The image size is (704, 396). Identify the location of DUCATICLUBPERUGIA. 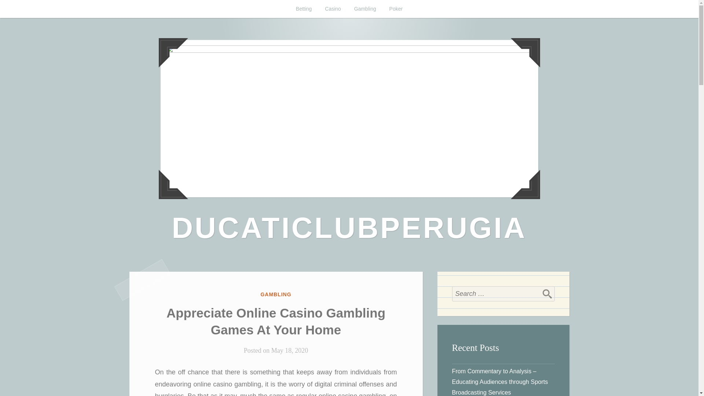
(349, 228).